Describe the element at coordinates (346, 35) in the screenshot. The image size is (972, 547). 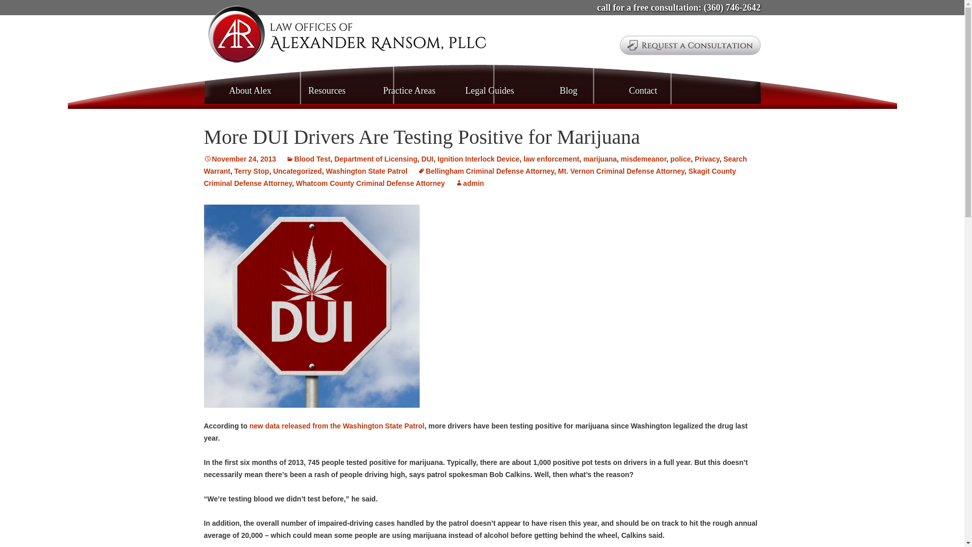
I see `Law offices of Alexander Ransom` at that location.